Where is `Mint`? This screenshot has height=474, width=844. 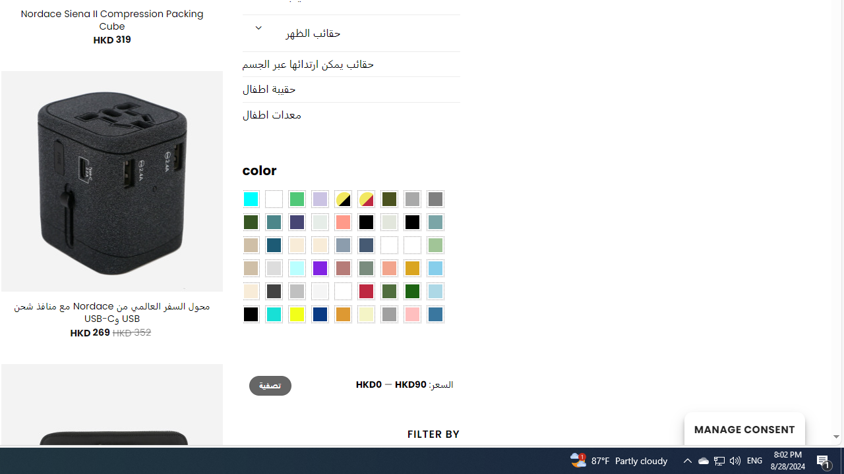 Mint is located at coordinates (297, 269).